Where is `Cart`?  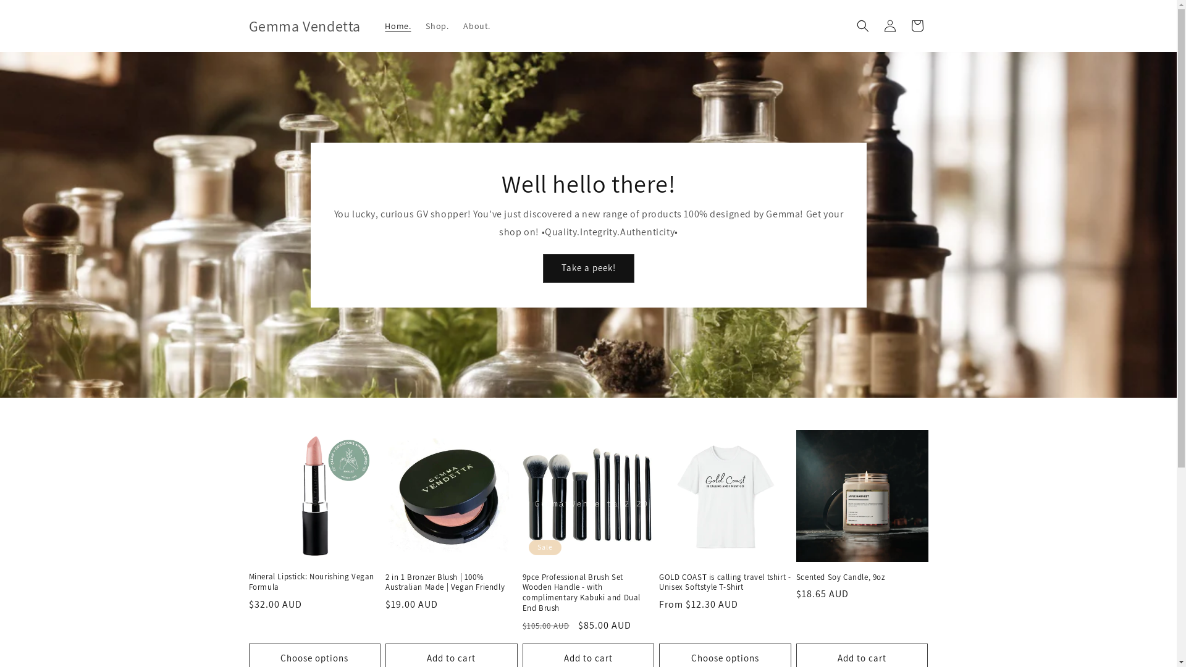
Cart is located at coordinates (917, 26).